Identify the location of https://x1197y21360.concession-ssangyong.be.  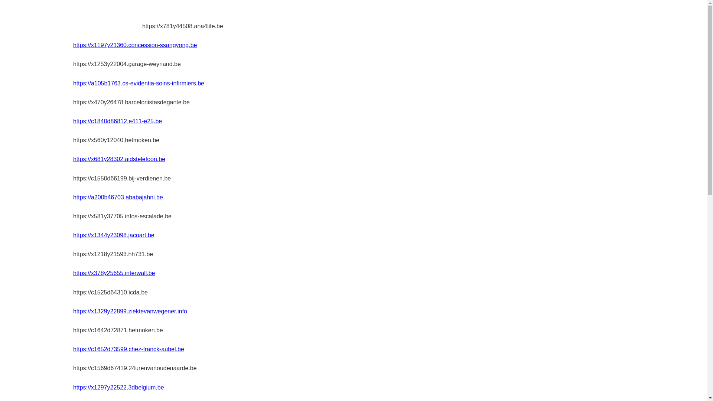
(135, 45).